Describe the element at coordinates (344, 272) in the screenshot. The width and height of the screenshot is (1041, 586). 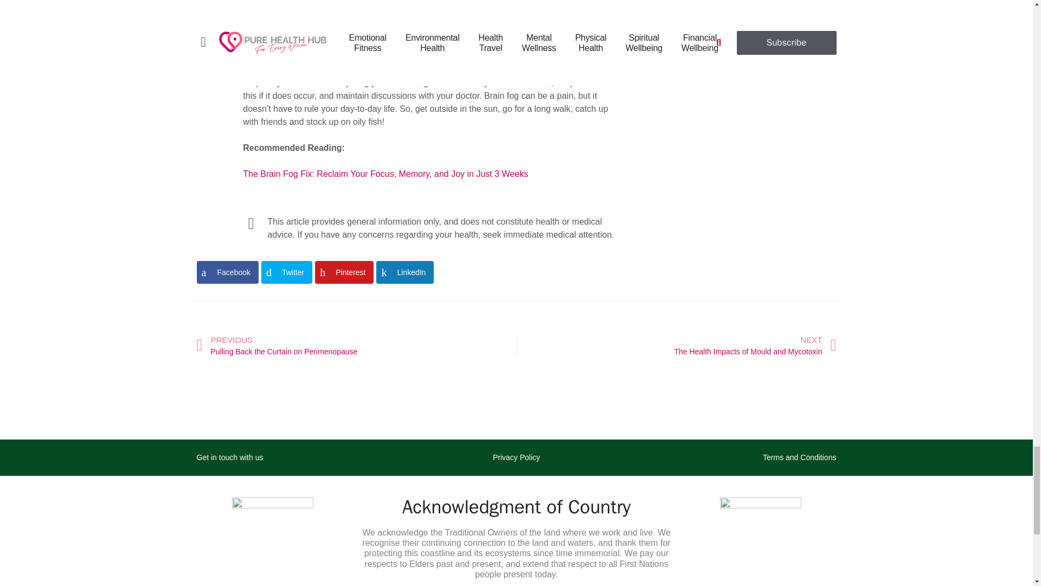
I see `Share on Pinterest` at that location.